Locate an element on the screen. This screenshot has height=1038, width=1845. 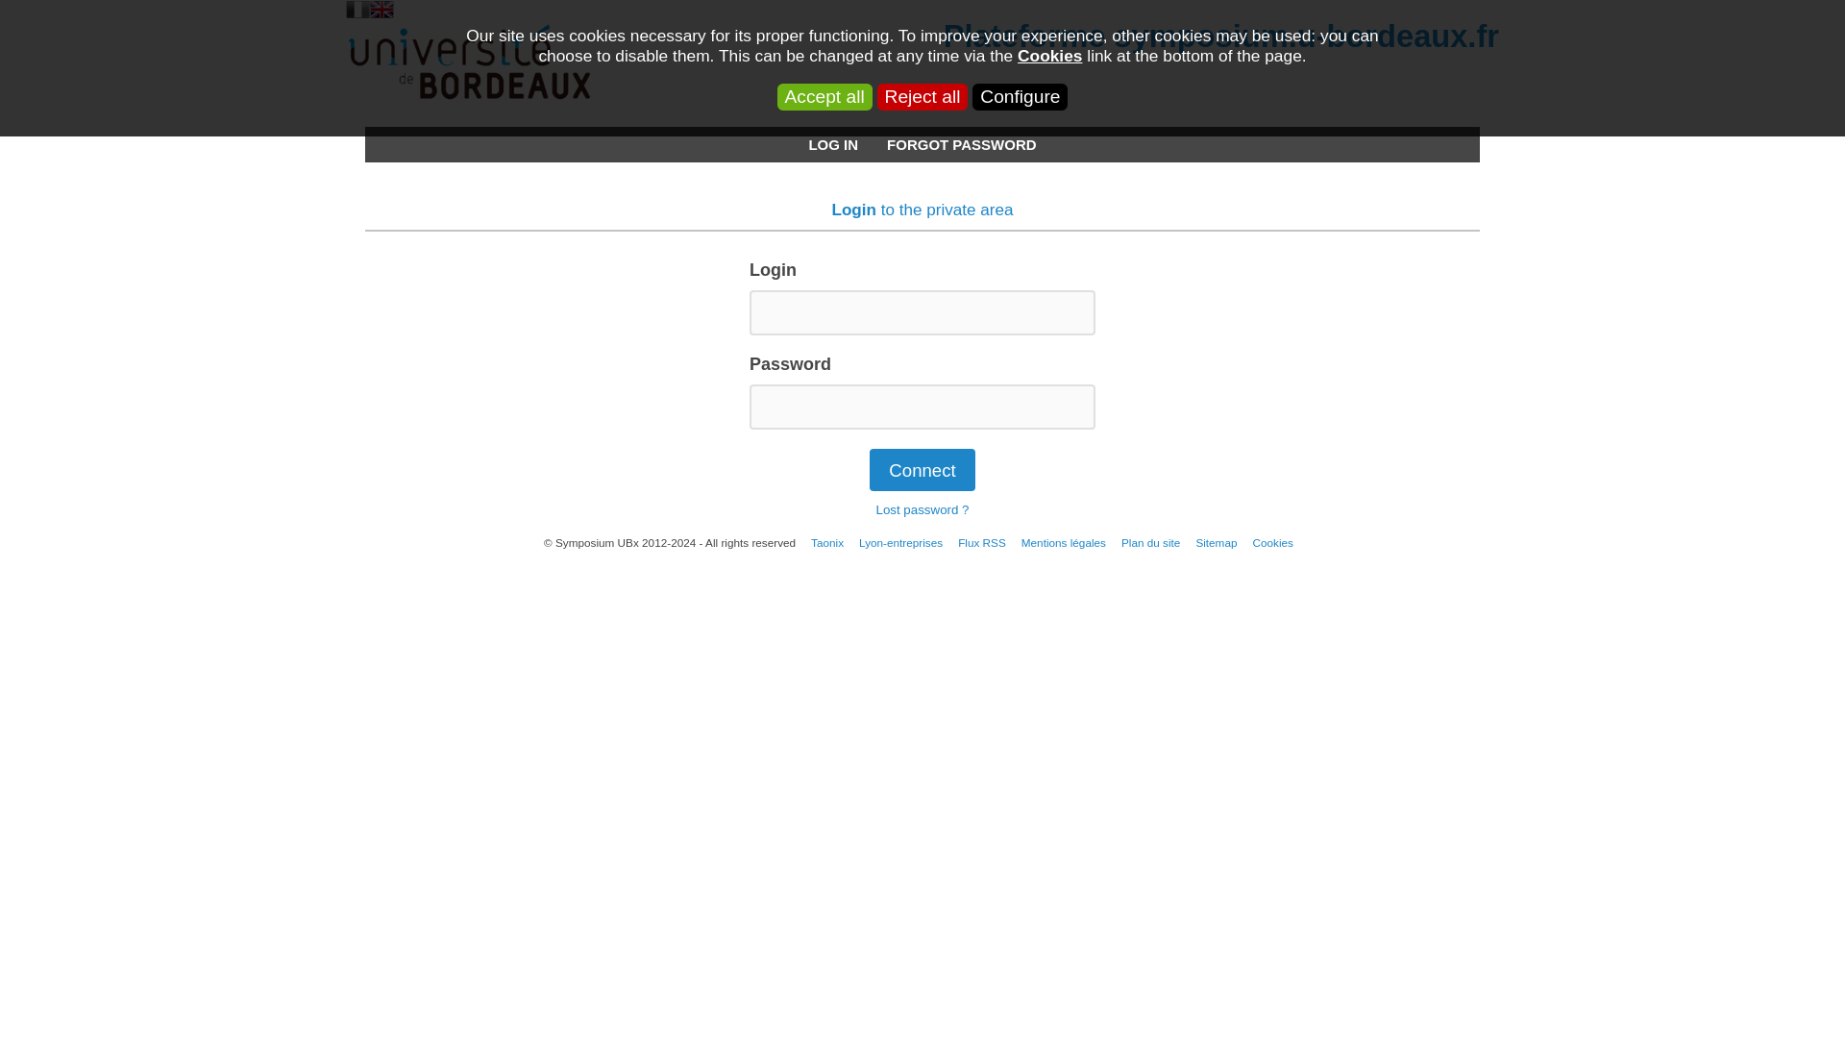
Plan du site is located at coordinates (1151, 542).